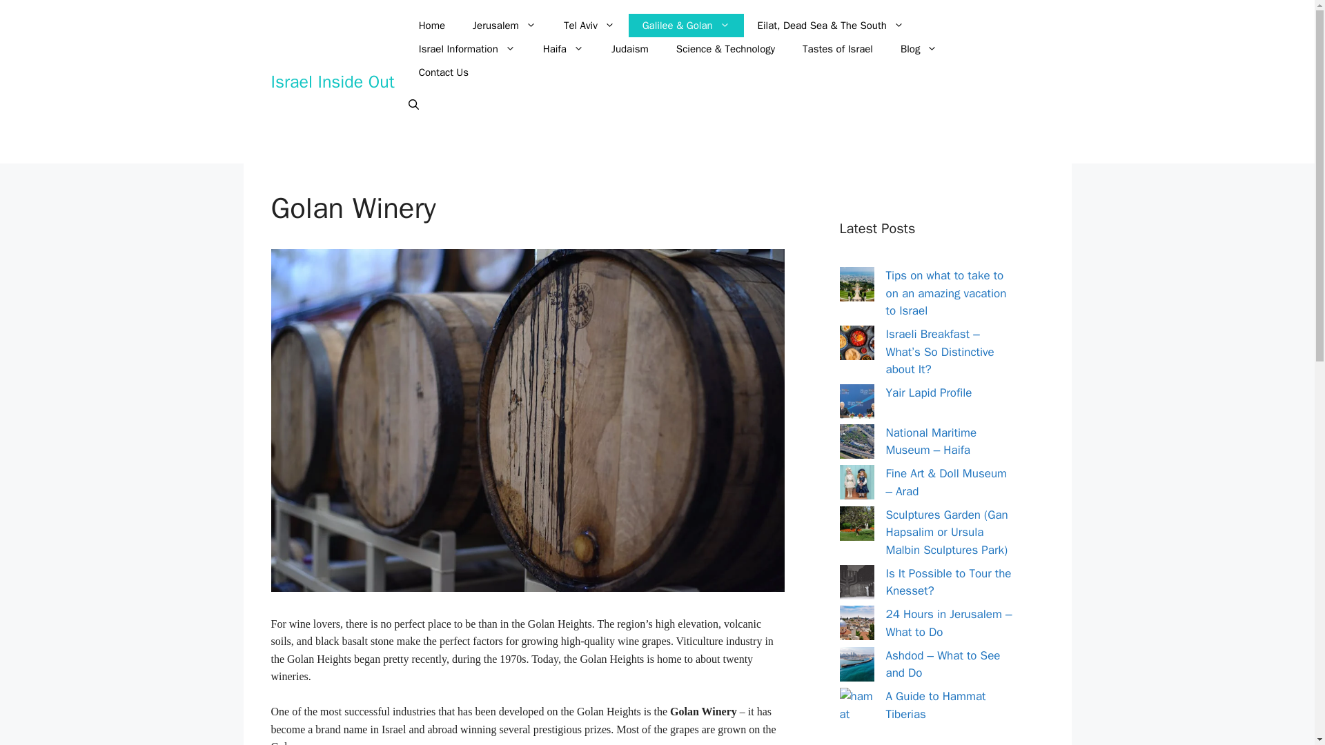  I want to click on Tastes of Israel, so click(837, 48).